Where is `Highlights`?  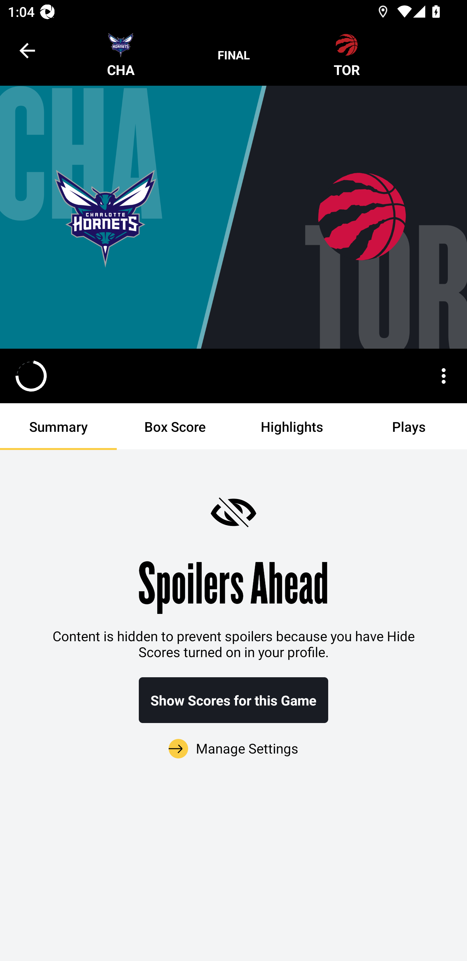
Highlights is located at coordinates (292, 427).